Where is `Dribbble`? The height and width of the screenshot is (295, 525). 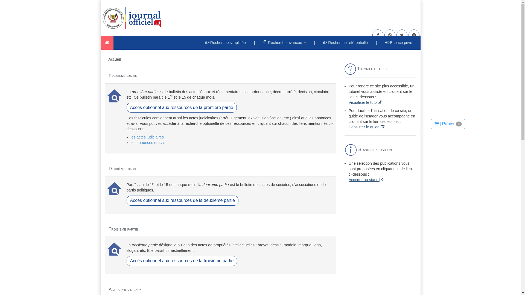 Dribbble is located at coordinates (390, 35).